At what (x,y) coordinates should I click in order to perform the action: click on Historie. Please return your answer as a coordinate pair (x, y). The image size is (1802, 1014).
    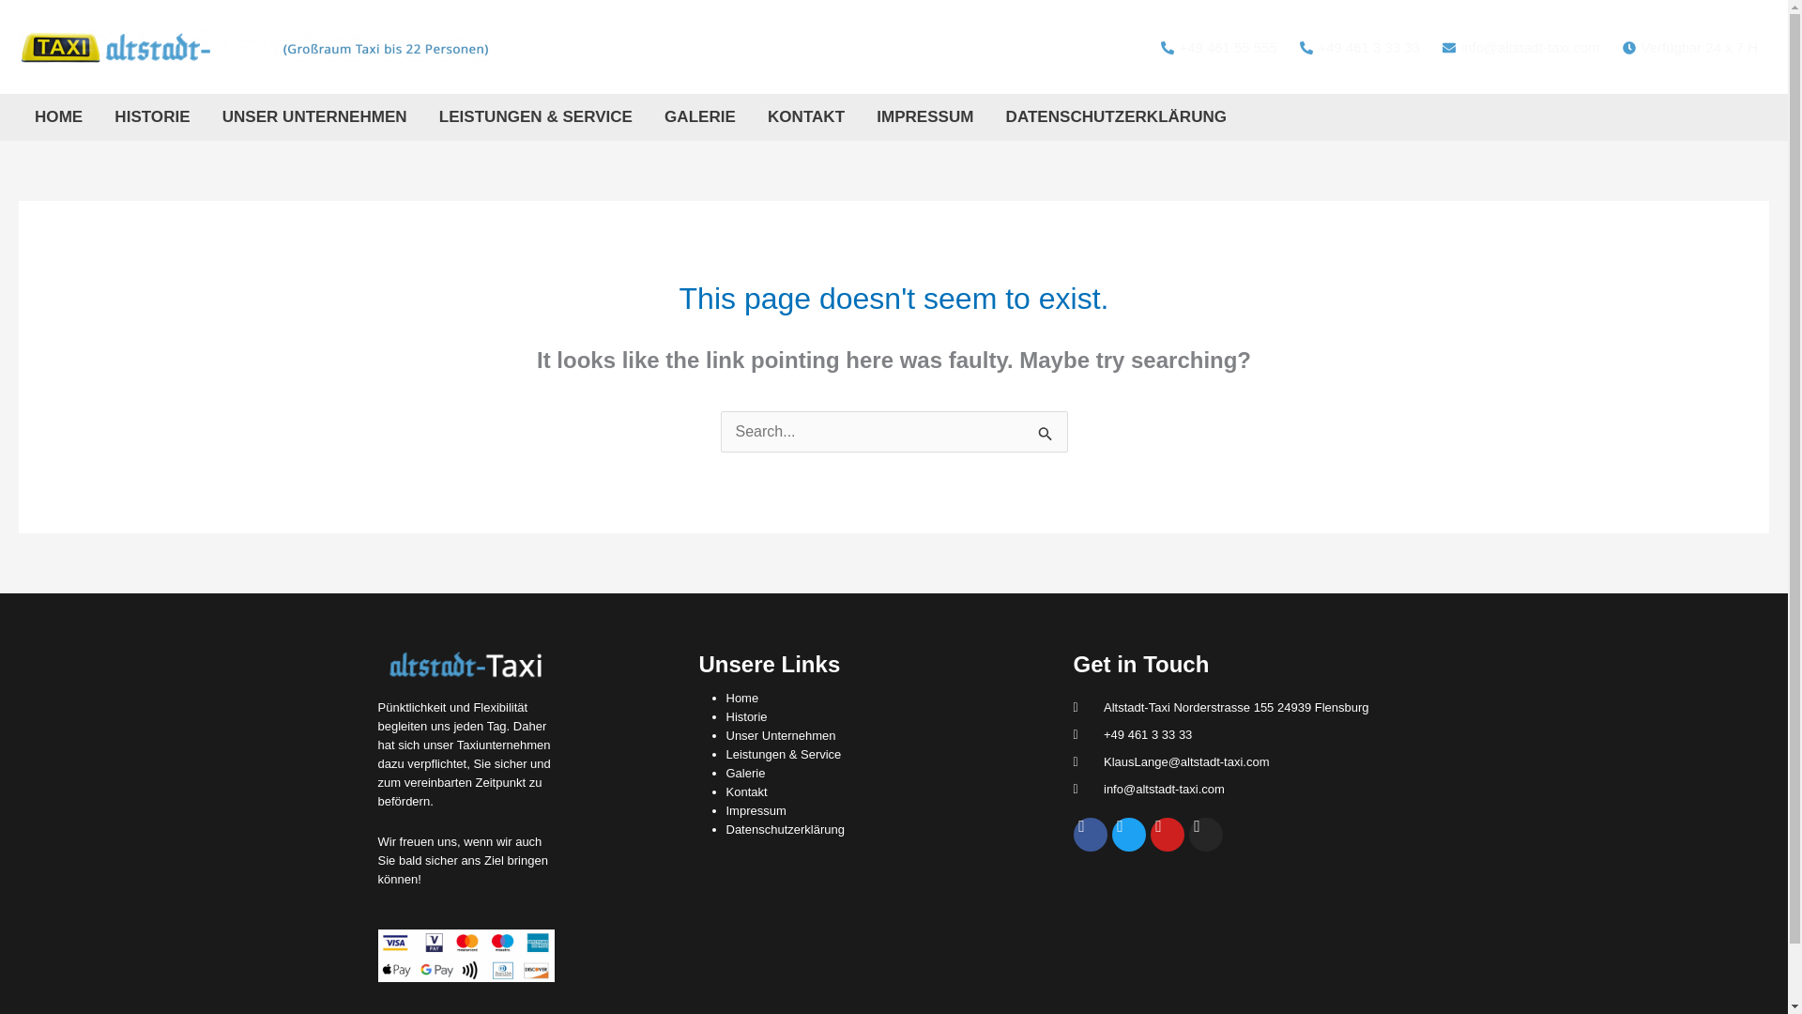
    Looking at the image, I should click on (746, 717).